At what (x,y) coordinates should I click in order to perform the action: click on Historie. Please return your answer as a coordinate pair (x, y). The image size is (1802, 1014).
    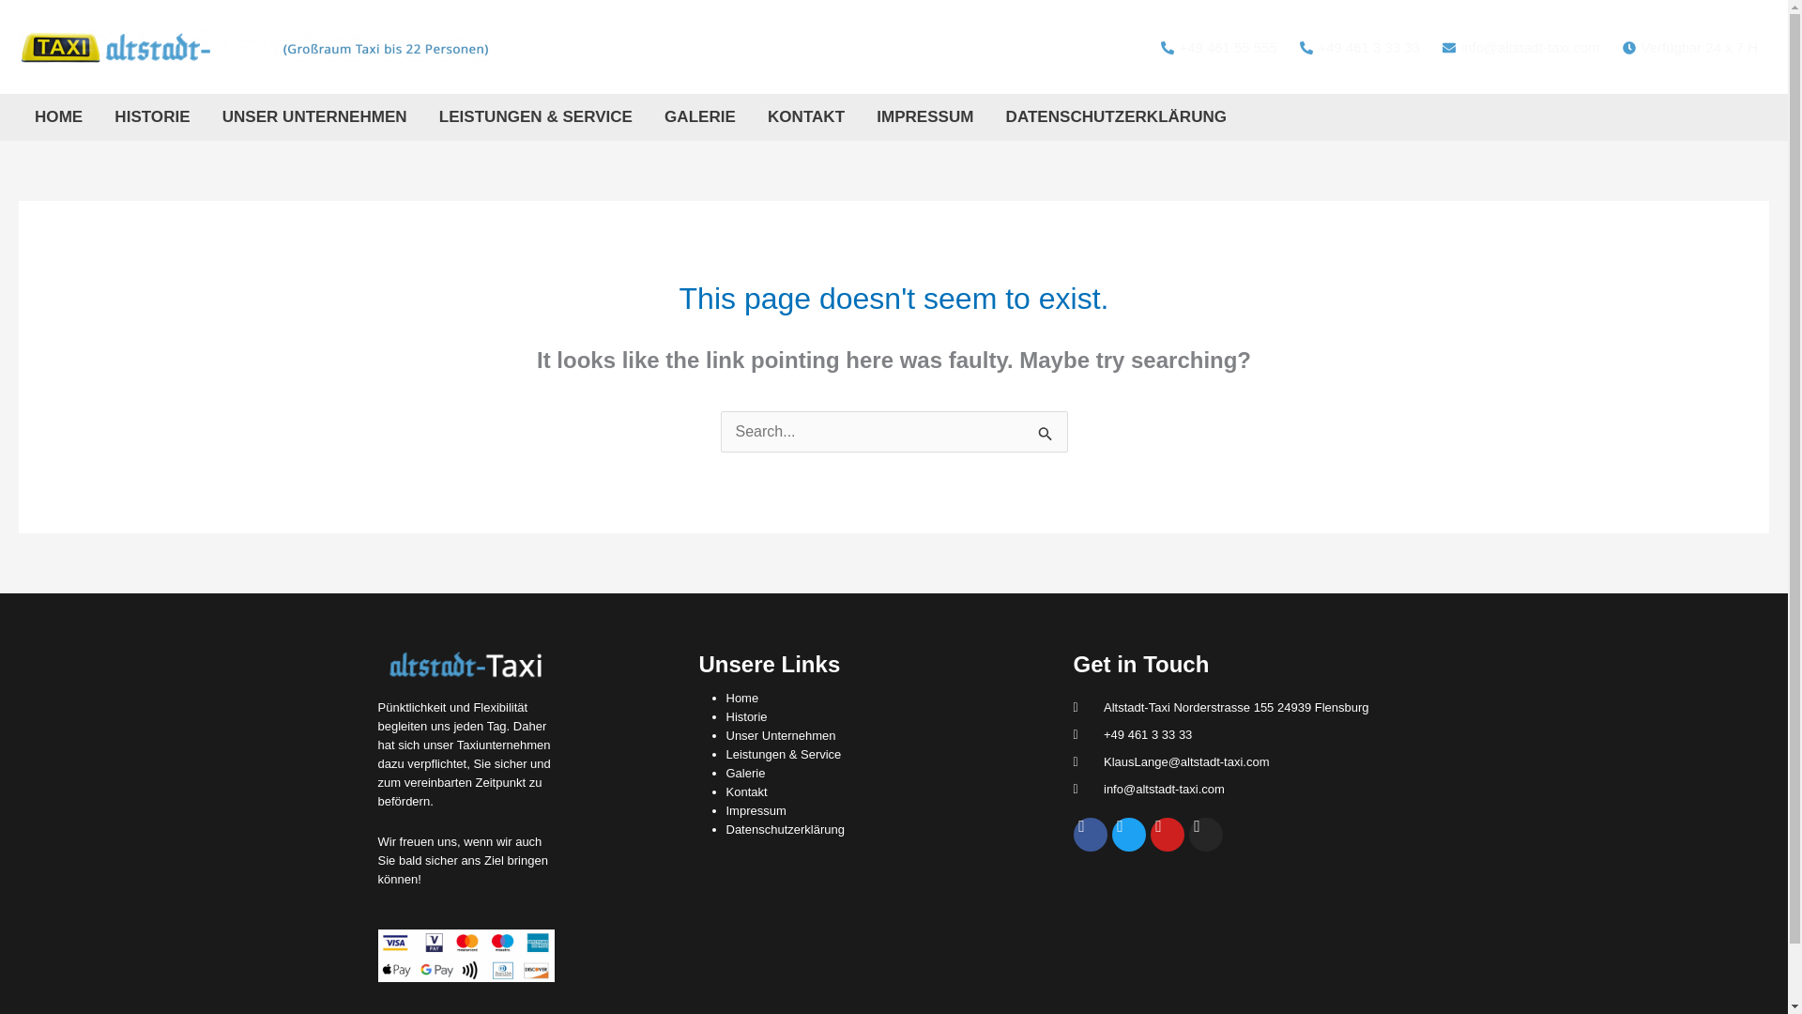
    Looking at the image, I should click on (746, 717).